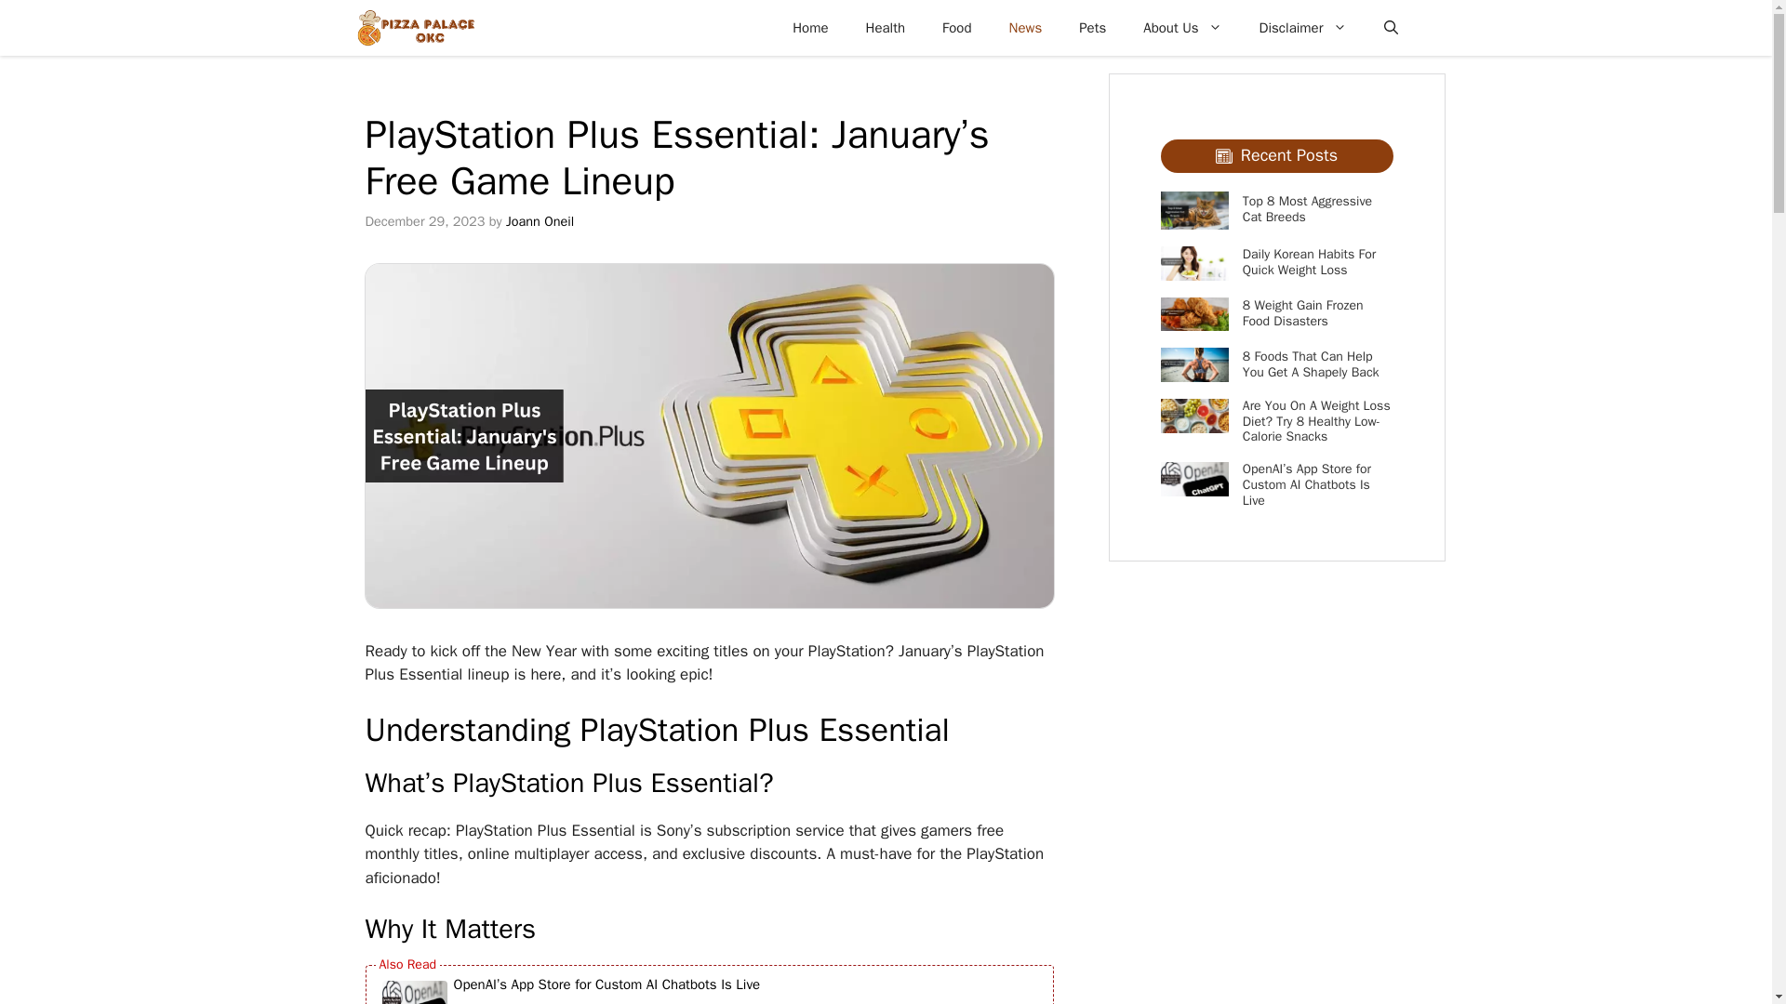  I want to click on Top 8 Most Aggressive Cat Breeds, so click(1307, 208).